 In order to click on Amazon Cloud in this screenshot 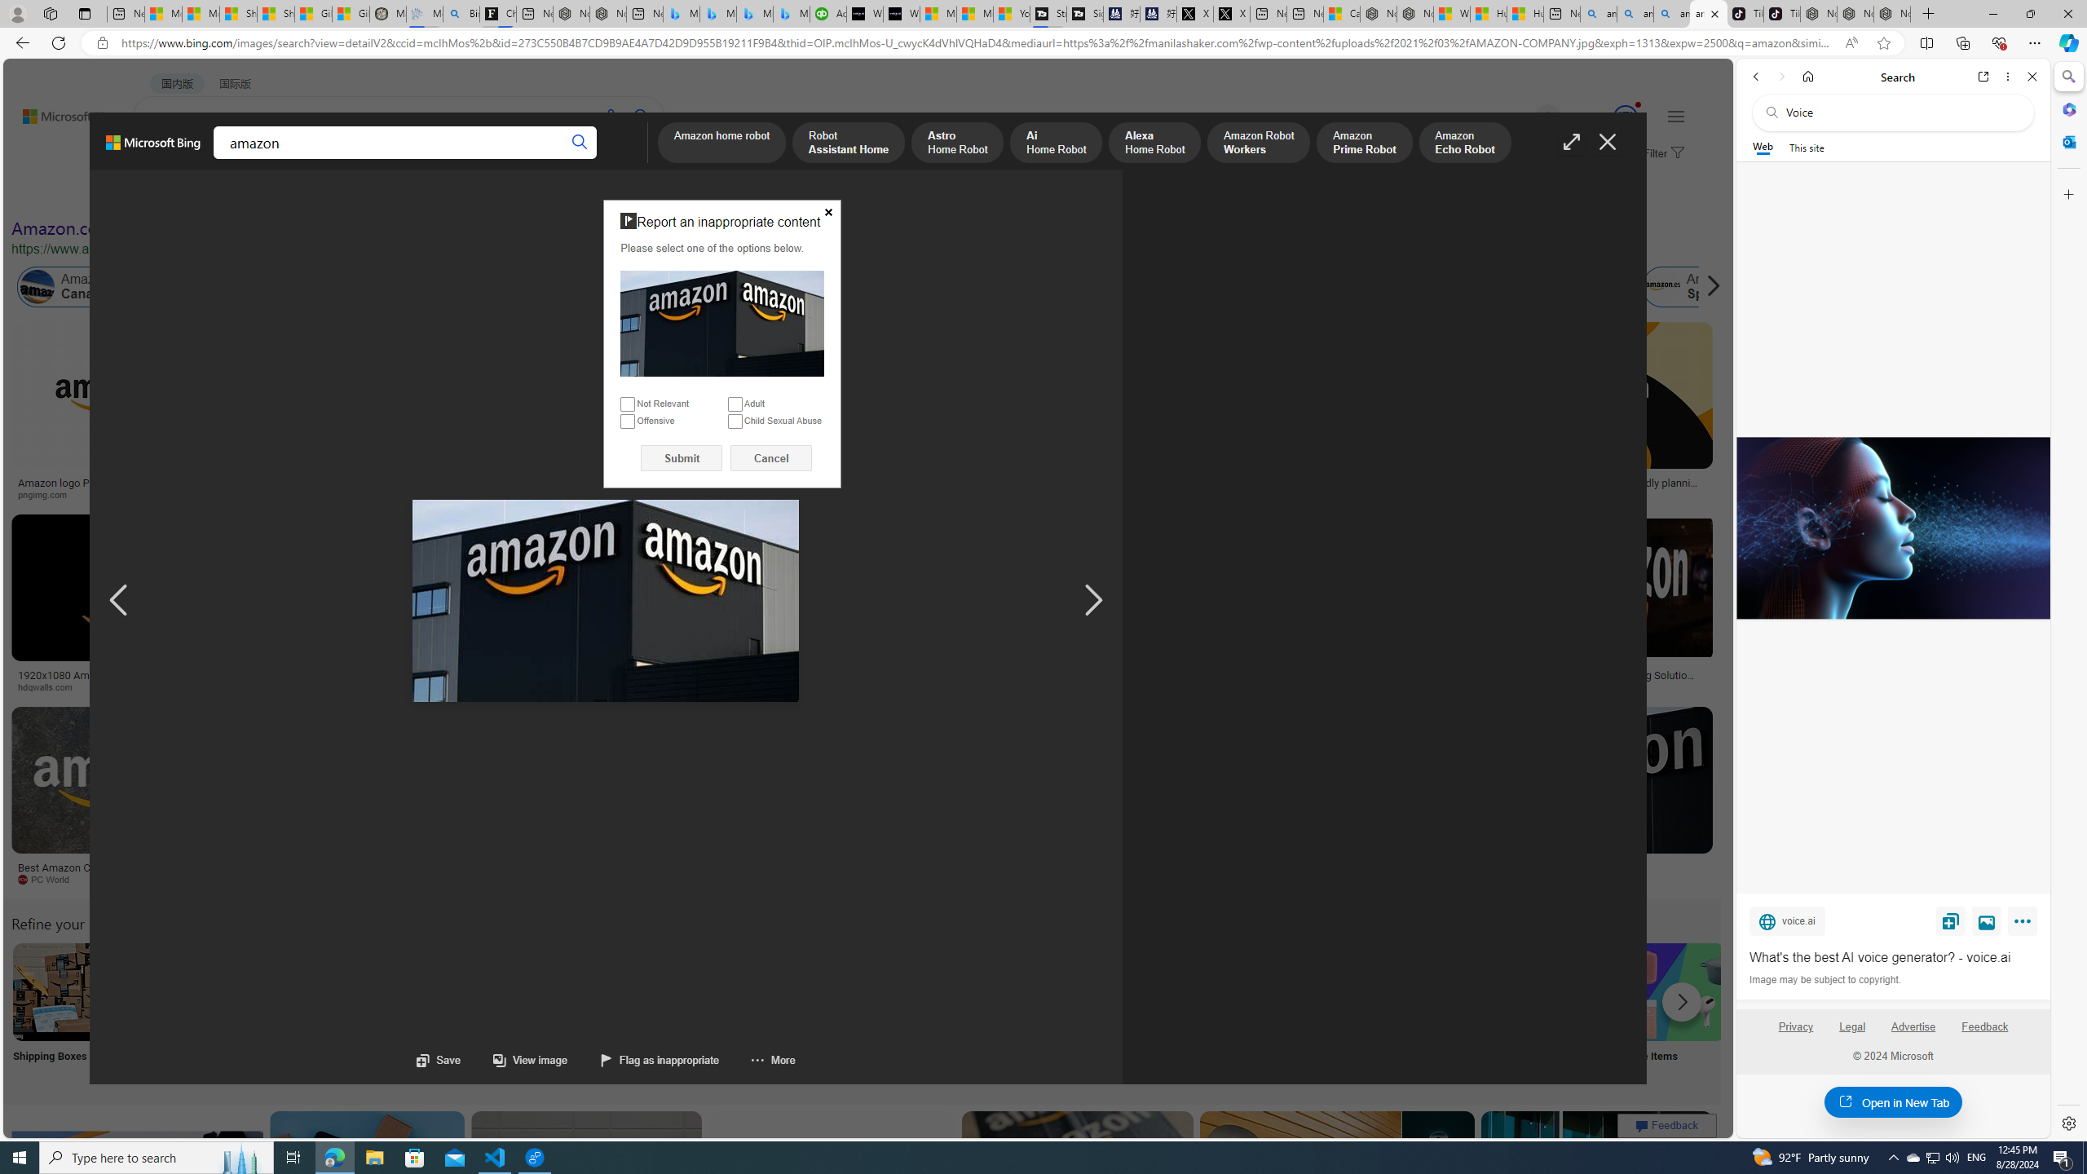, I will do `click(494, 287)`.